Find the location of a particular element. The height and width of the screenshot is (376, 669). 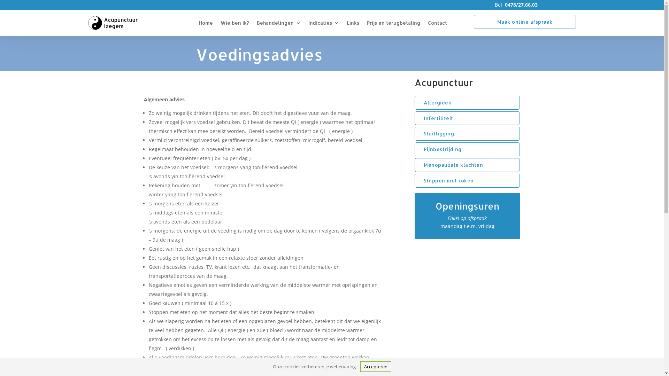

Maak online afspraak is located at coordinates (525, 22).